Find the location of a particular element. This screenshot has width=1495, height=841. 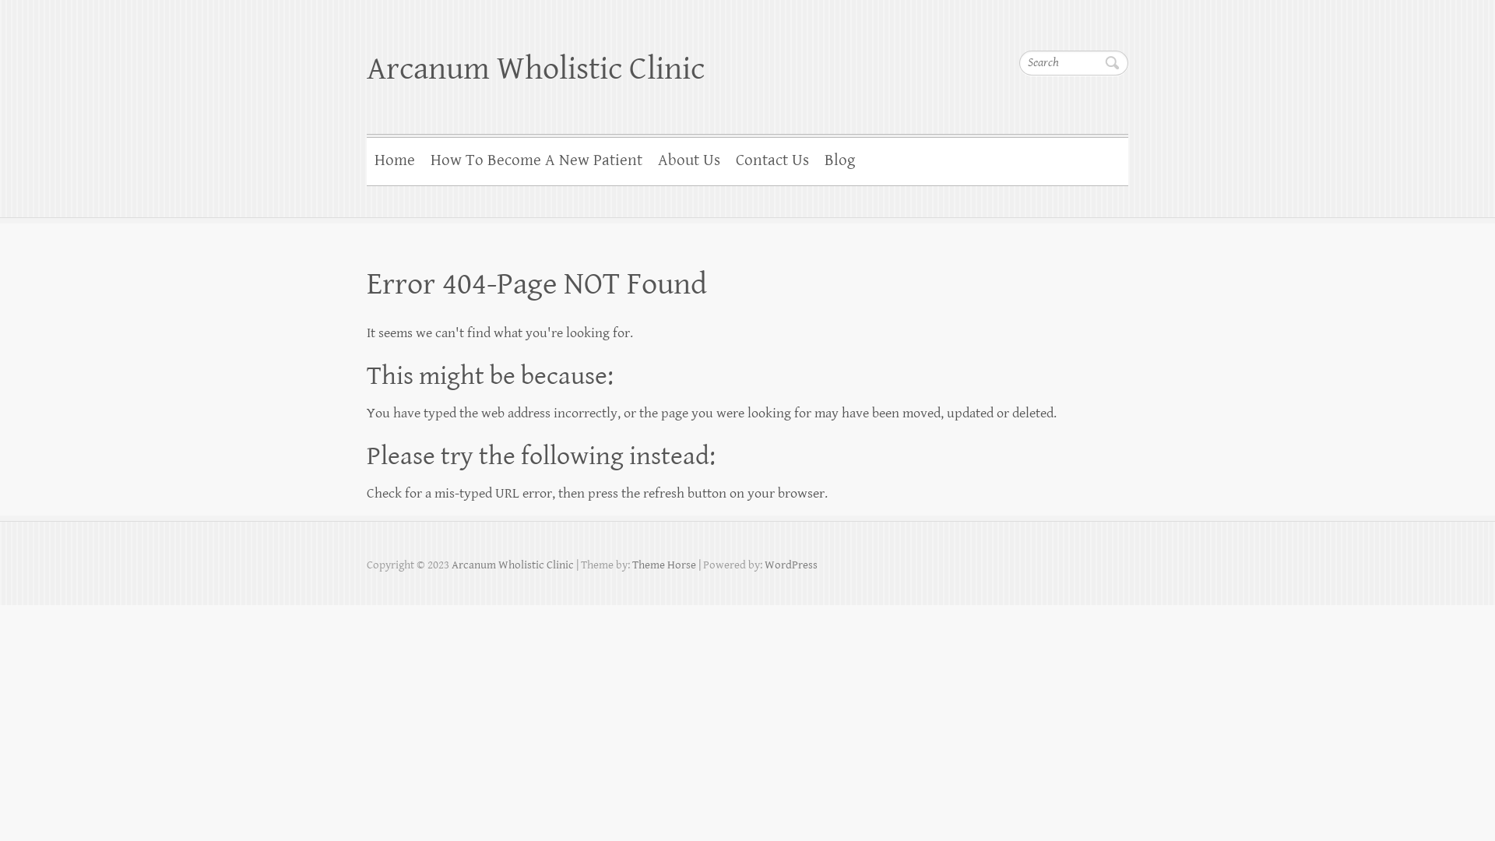

Contact Us is located at coordinates (772, 160).